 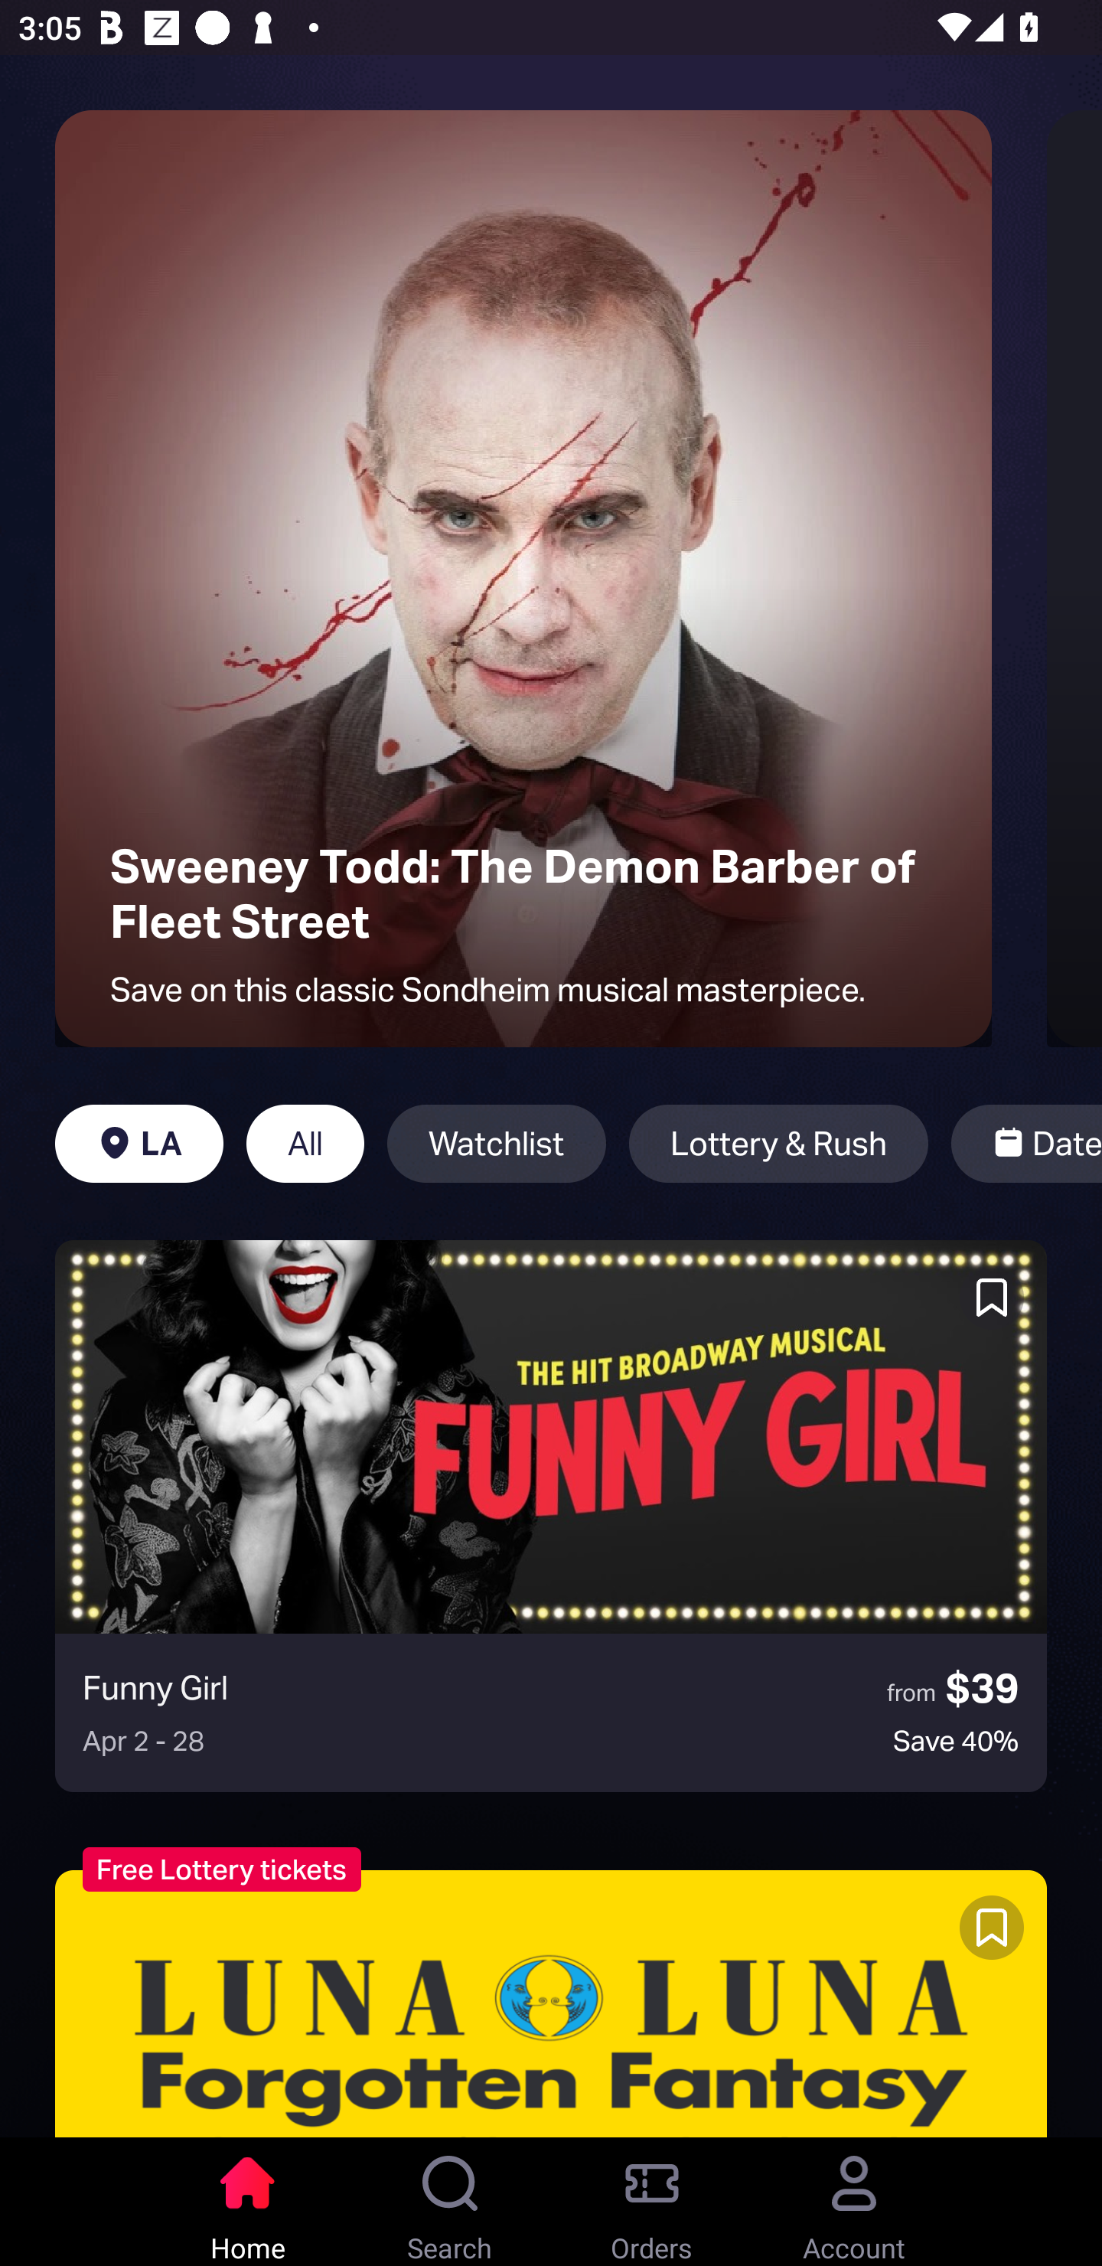 What do you see at coordinates (551, 1516) in the screenshot?
I see `Funny Girl from $39 Apr 2 - 28 Save 40%` at bounding box center [551, 1516].